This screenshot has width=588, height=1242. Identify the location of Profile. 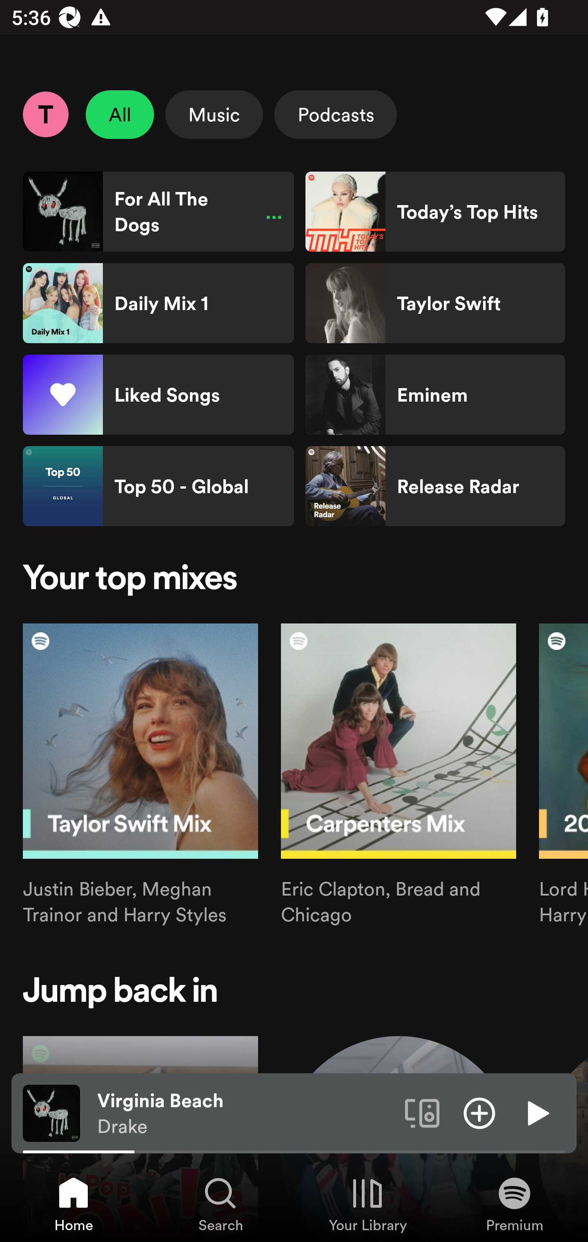
(45, 114).